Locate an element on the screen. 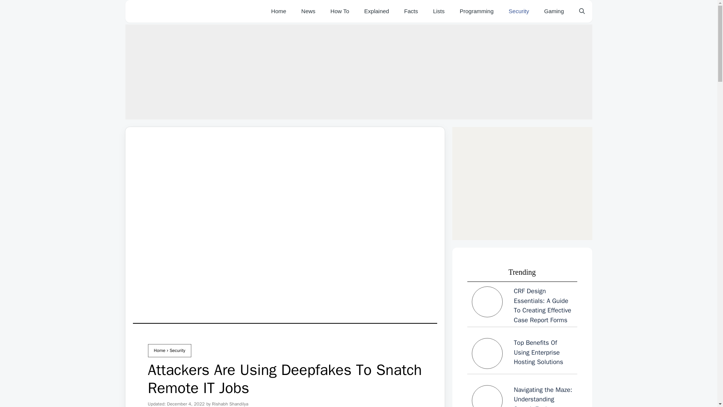  Facts is located at coordinates (411, 11).